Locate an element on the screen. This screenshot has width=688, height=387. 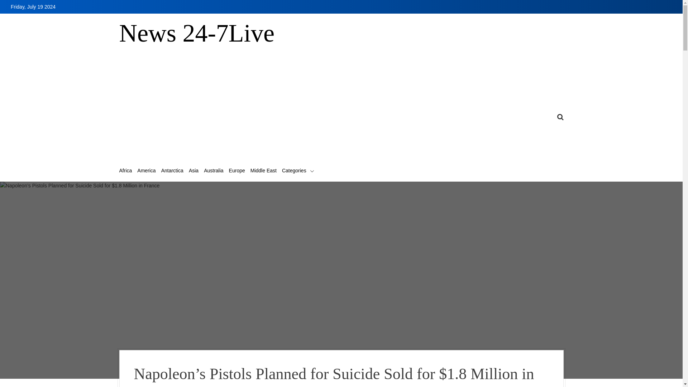
News 24-7Live is located at coordinates (197, 33).